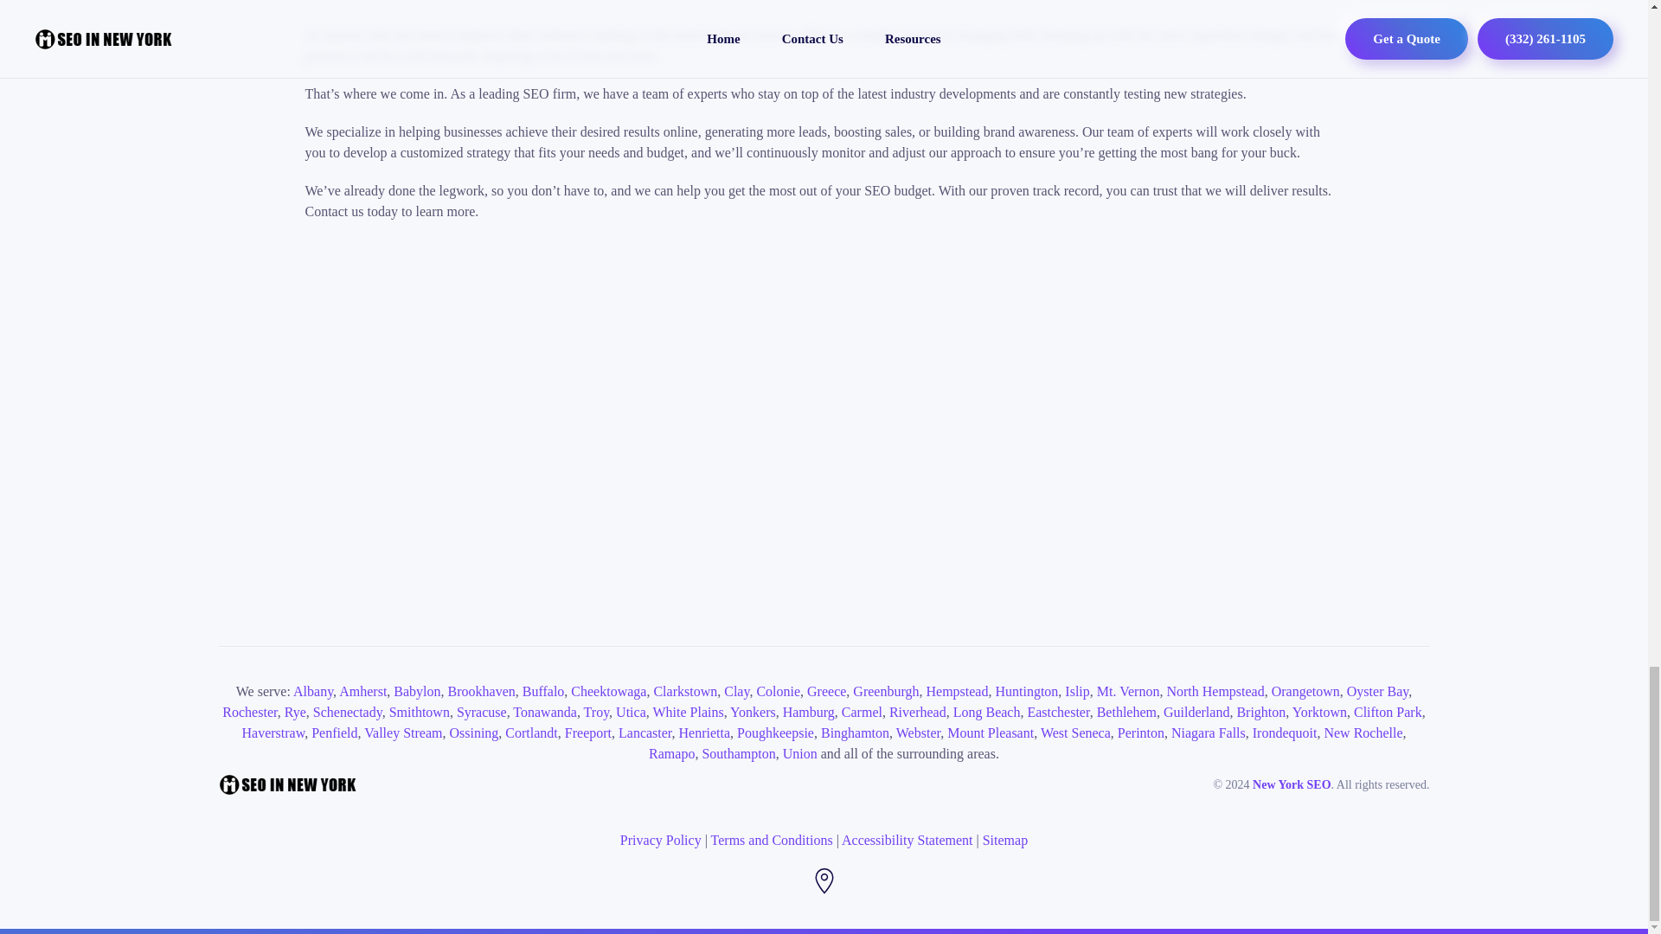 The width and height of the screenshot is (1661, 934). Describe the element at coordinates (826, 690) in the screenshot. I see `Greece` at that location.